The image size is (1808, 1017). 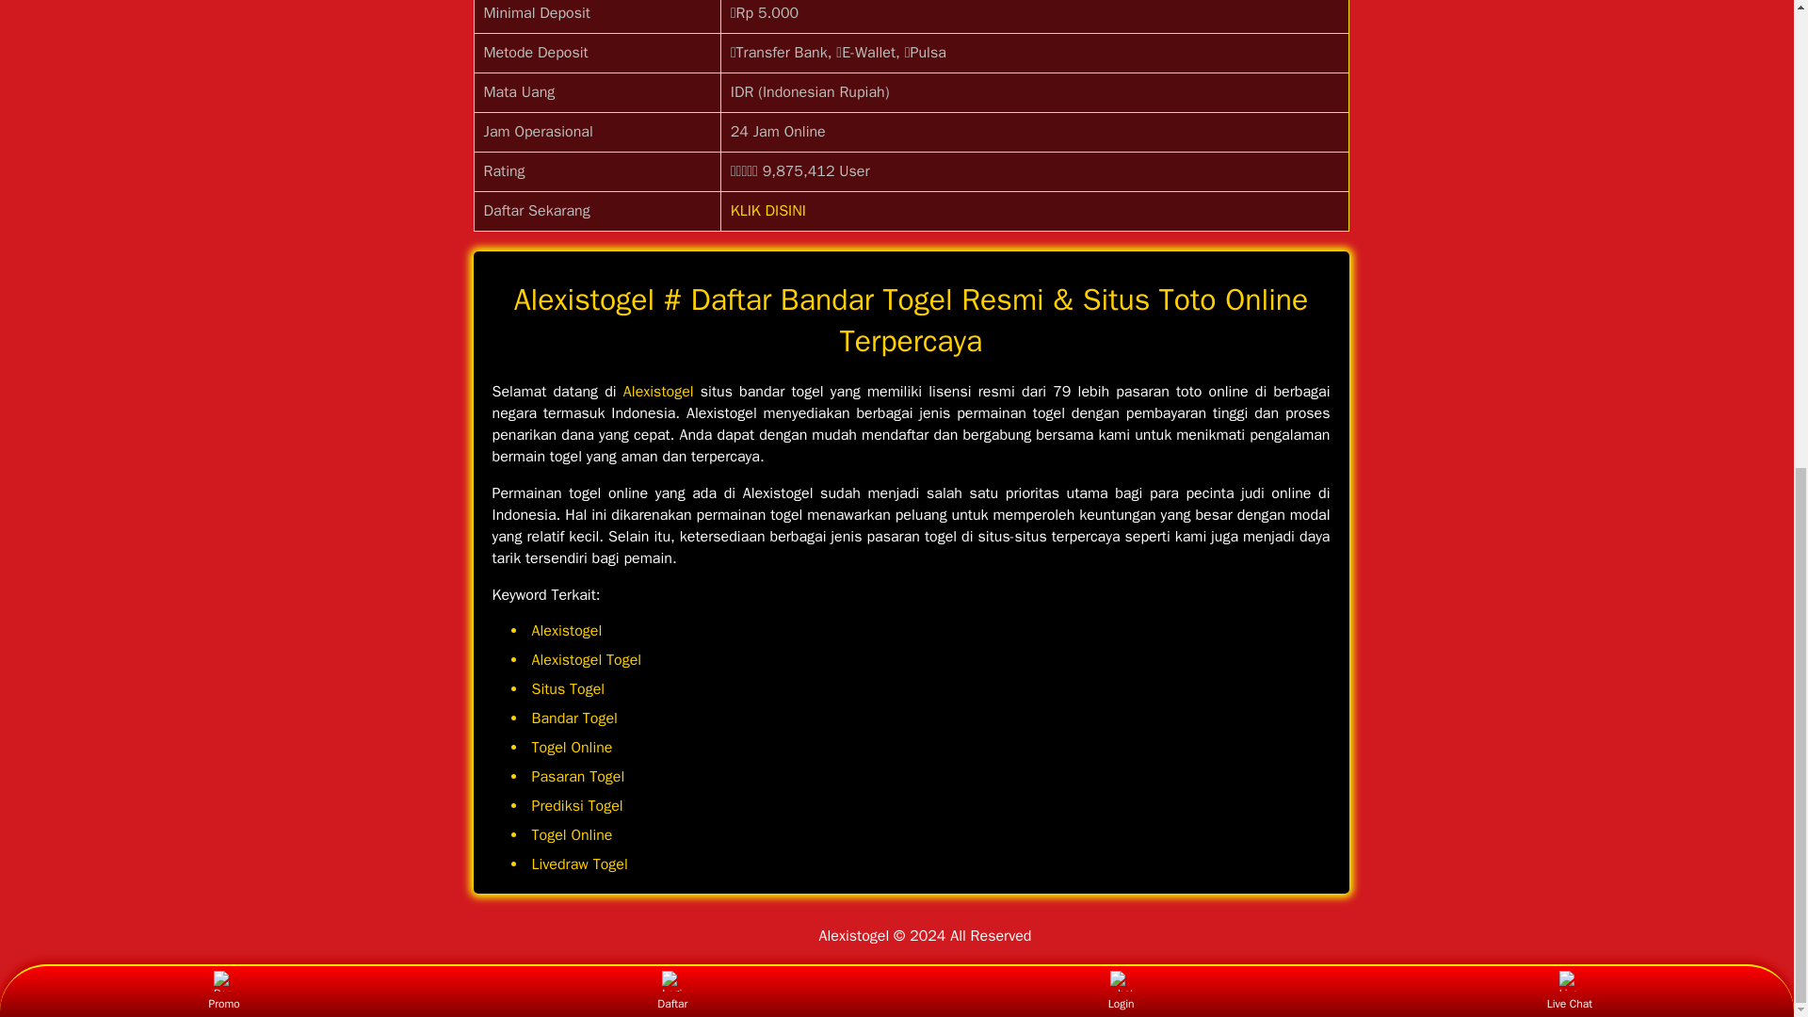 I want to click on Alexistogel, so click(x=659, y=392).